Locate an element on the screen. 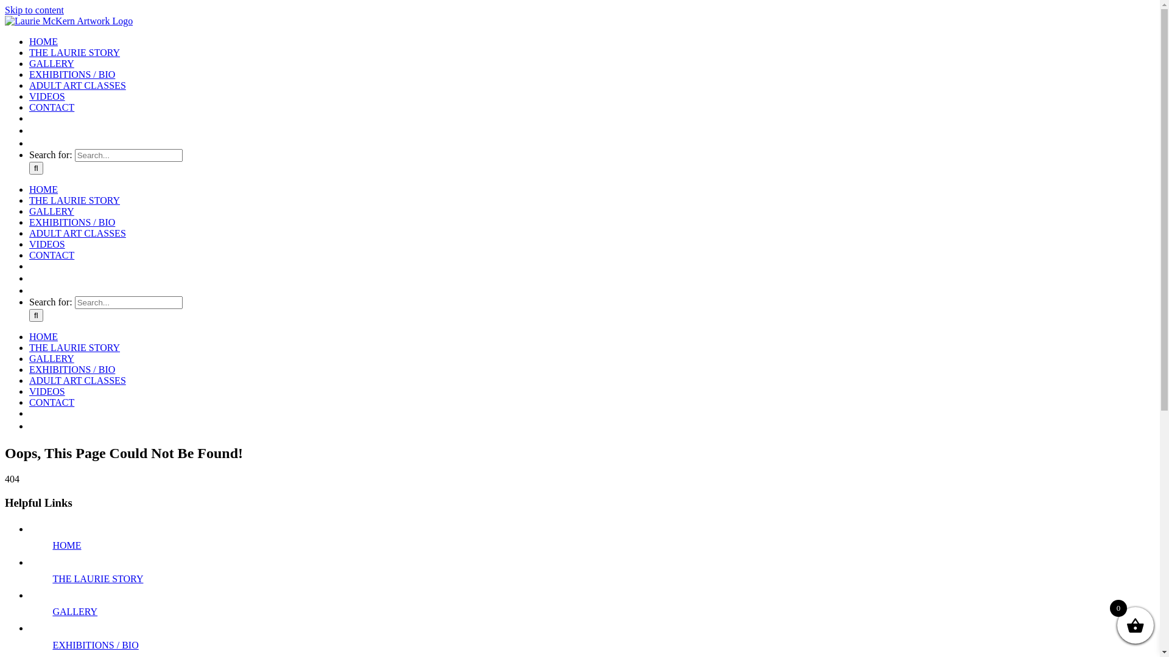 This screenshot has height=657, width=1169. THE LAURIE STORY is located at coordinates (74, 201).